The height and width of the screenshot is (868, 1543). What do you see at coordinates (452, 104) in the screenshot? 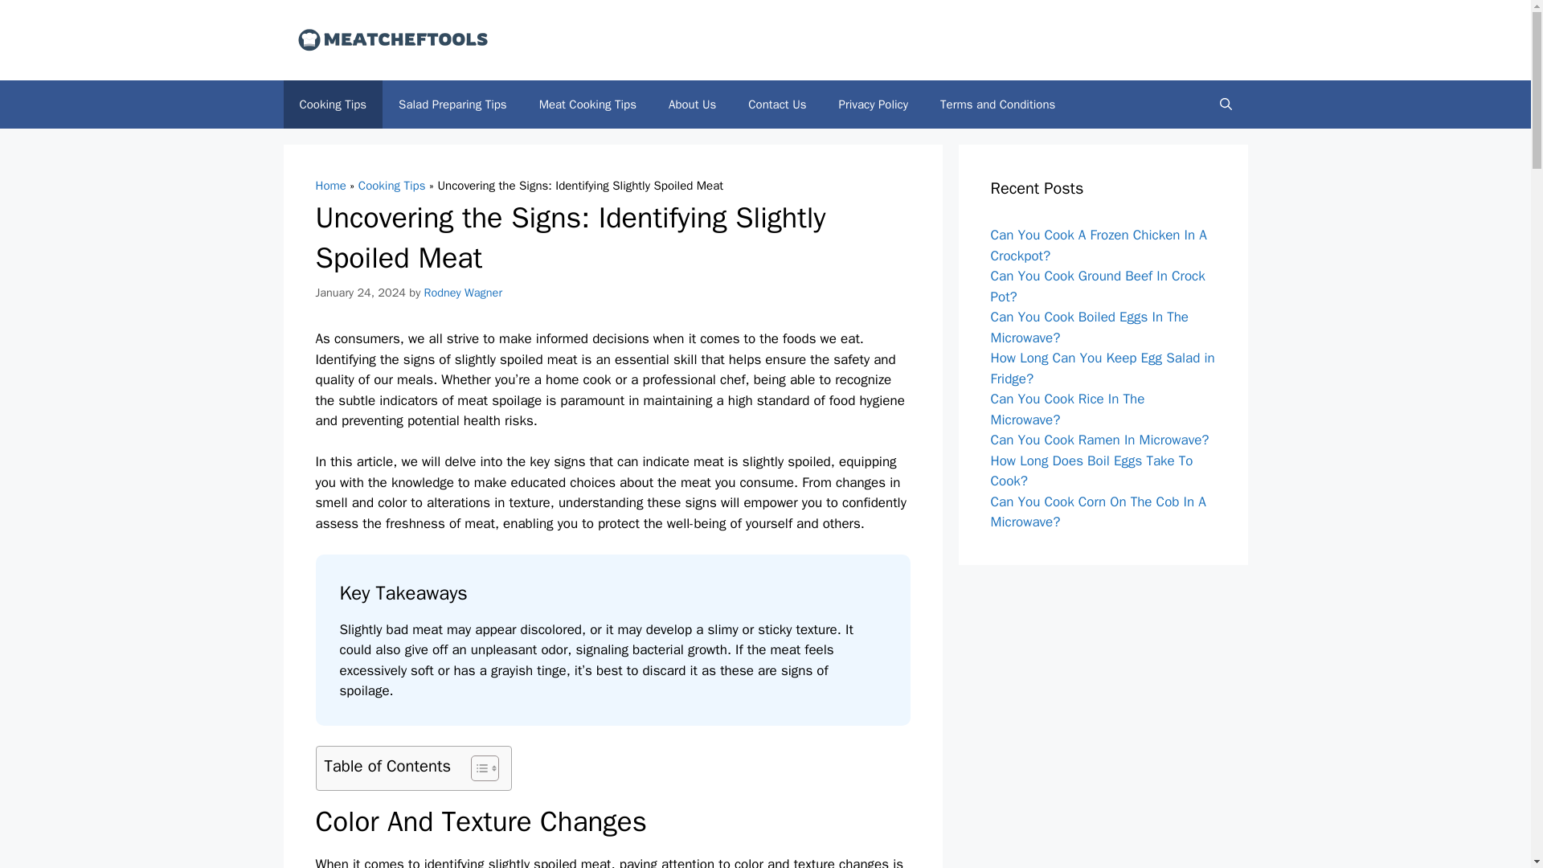
I see `Salad Preparing Tips` at bounding box center [452, 104].